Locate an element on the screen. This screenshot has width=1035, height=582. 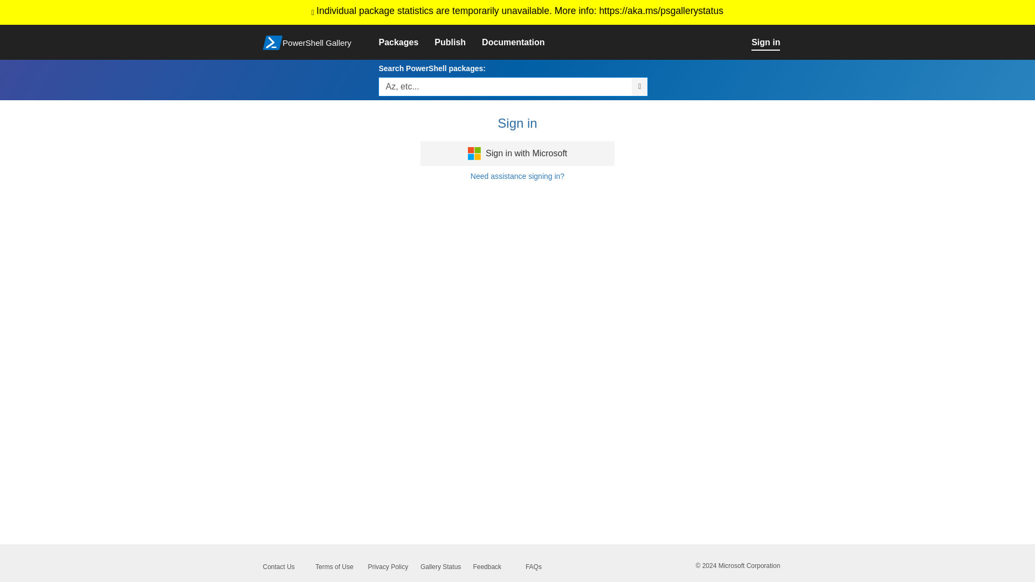
Search PowerShell packages is located at coordinates (639, 86).